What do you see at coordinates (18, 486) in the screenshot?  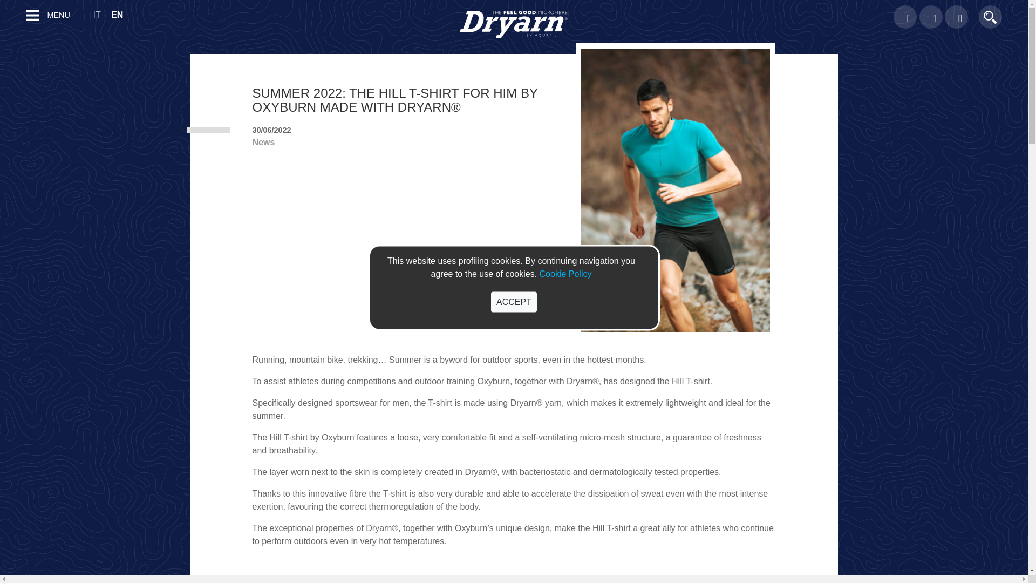 I see `WORK-OUT` at bounding box center [18, 486].